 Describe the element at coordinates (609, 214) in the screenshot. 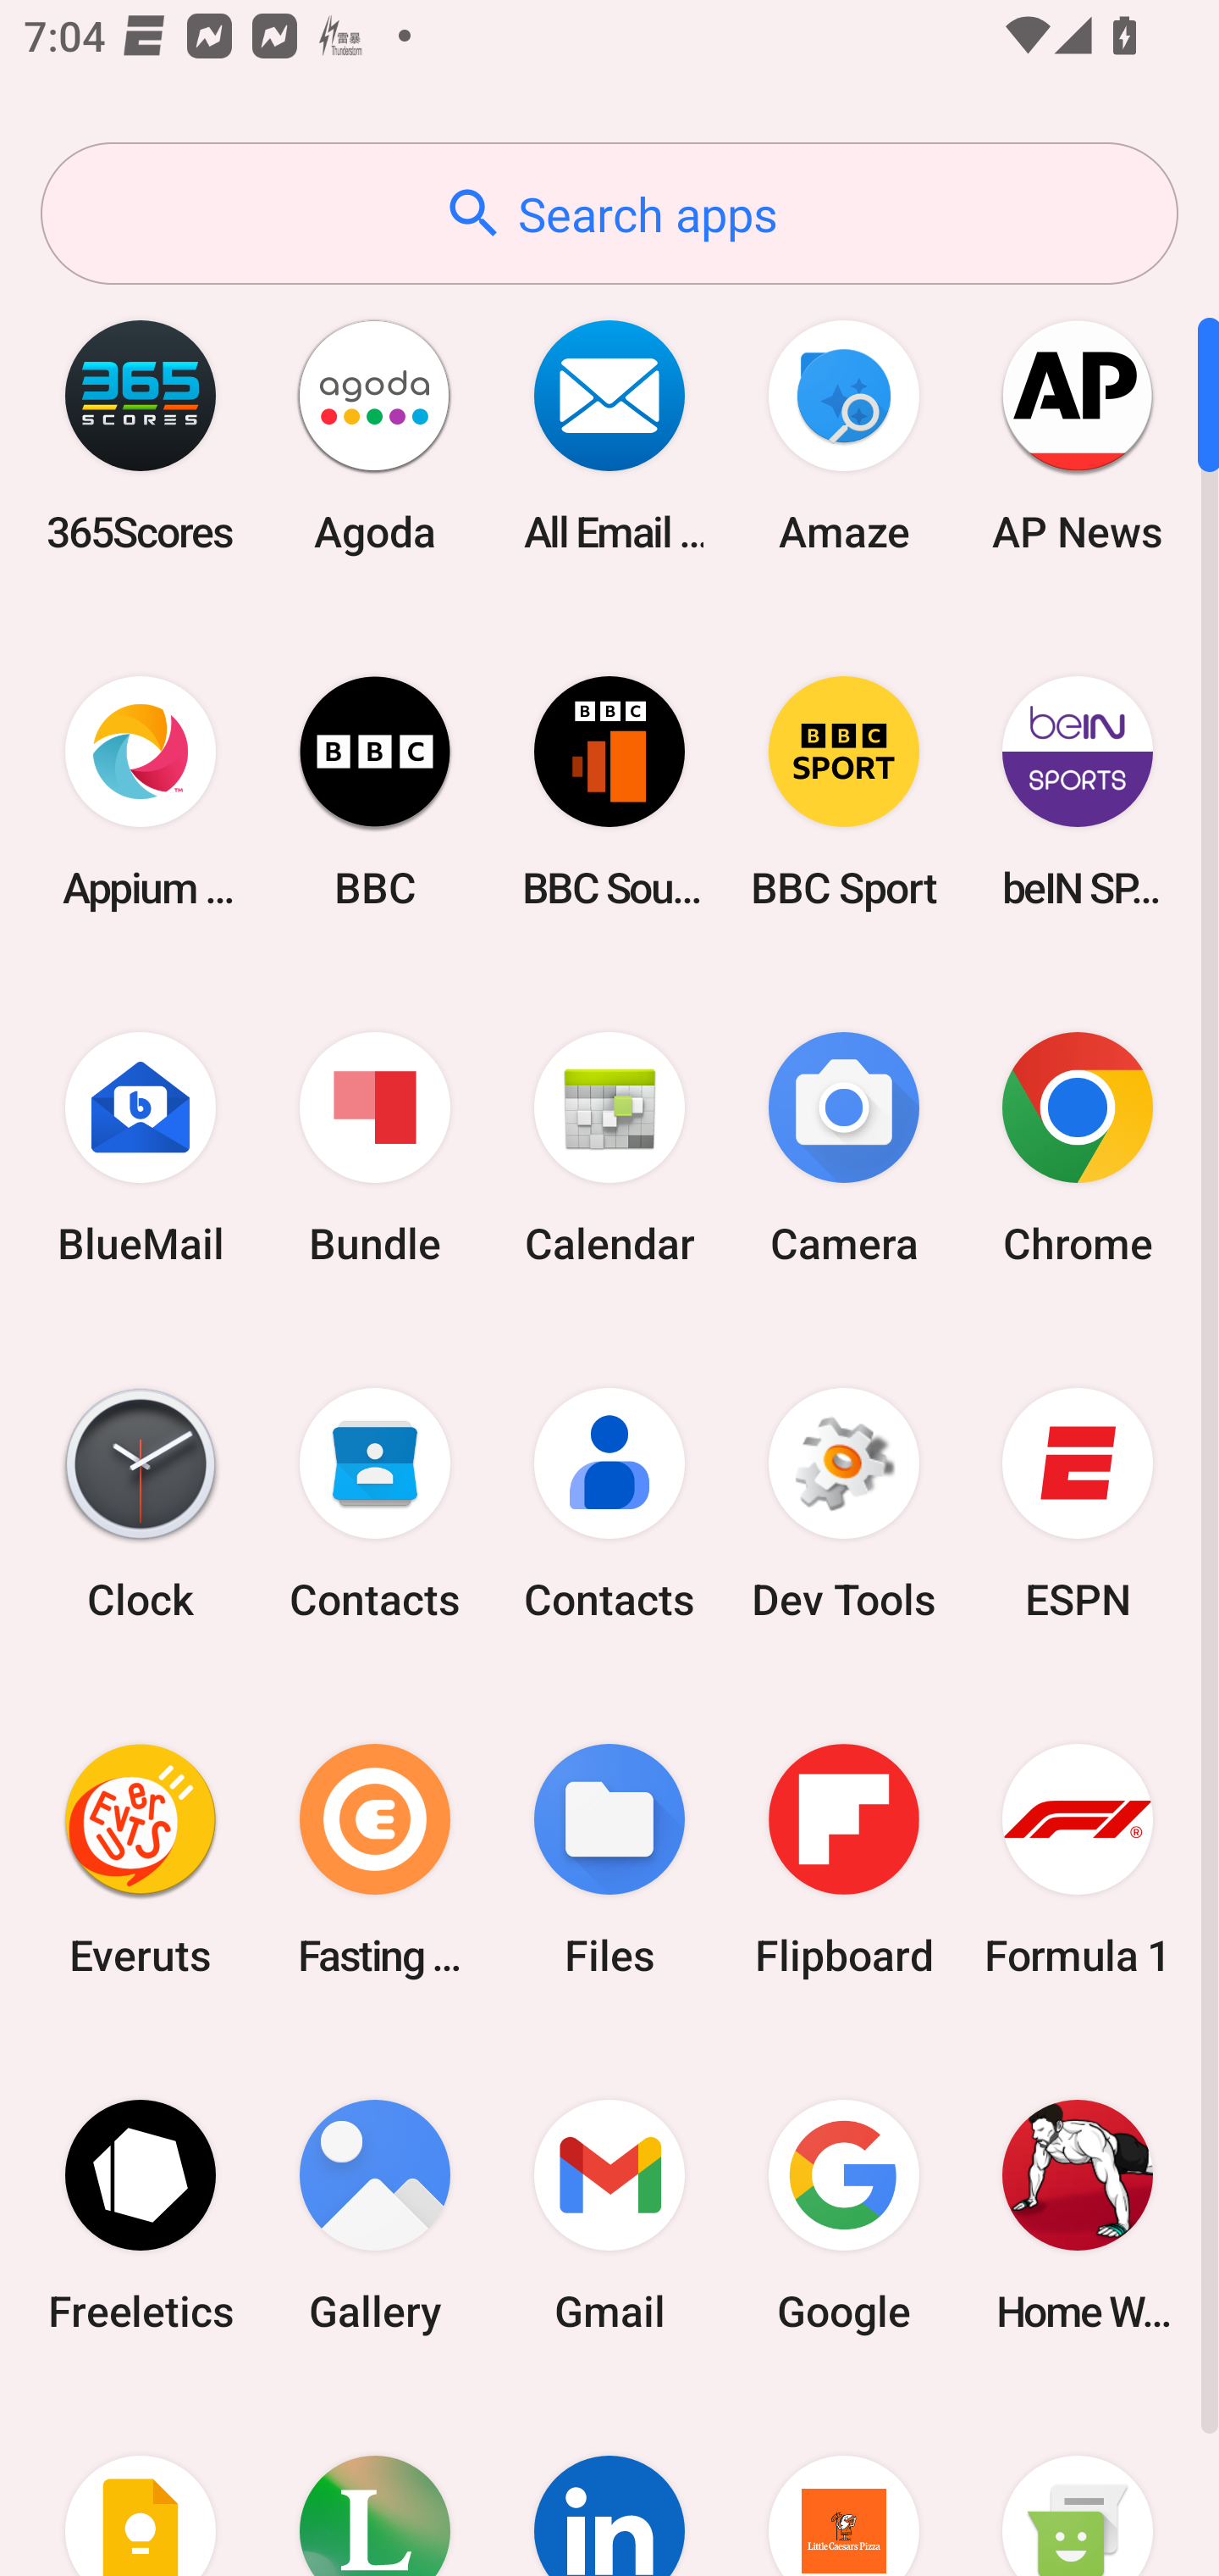

I see `  Search apps` at that location.